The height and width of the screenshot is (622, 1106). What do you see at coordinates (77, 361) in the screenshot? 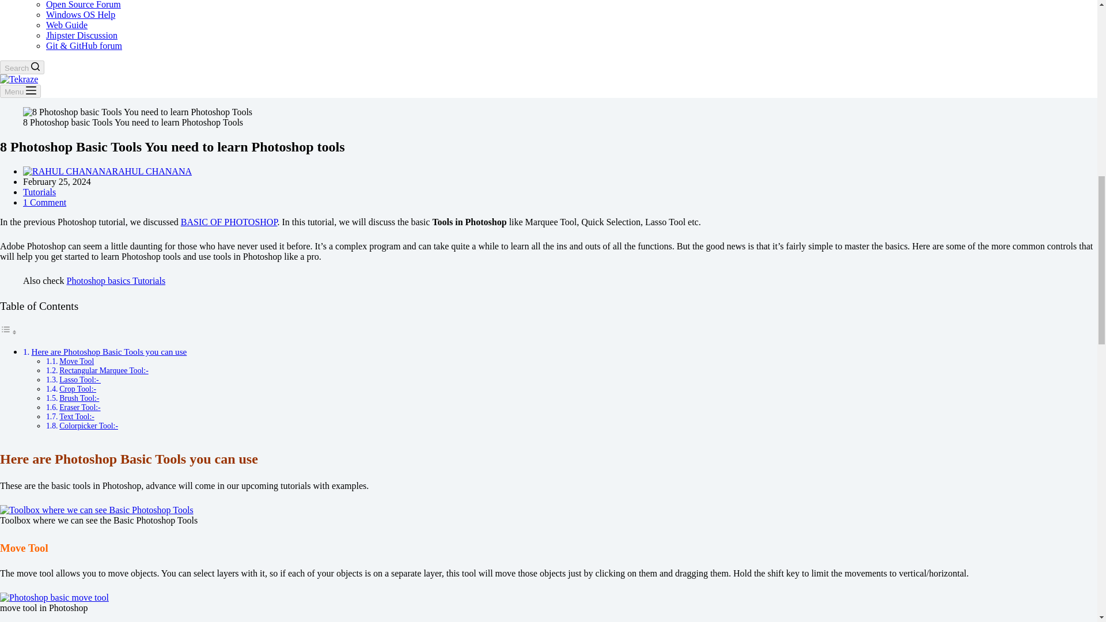
I see `Move Tool` at bounding box center [77, 361].